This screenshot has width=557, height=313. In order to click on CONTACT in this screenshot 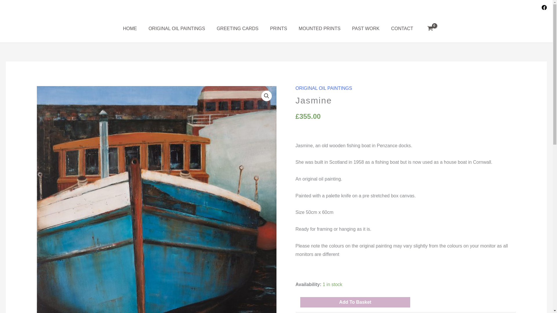, I will do `click(402, 28)`.